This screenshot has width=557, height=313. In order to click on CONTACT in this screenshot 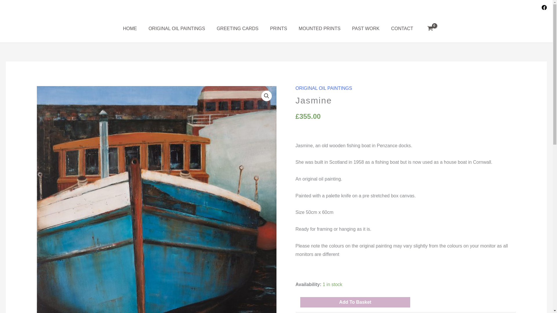, I will do `click(402, 28)`.